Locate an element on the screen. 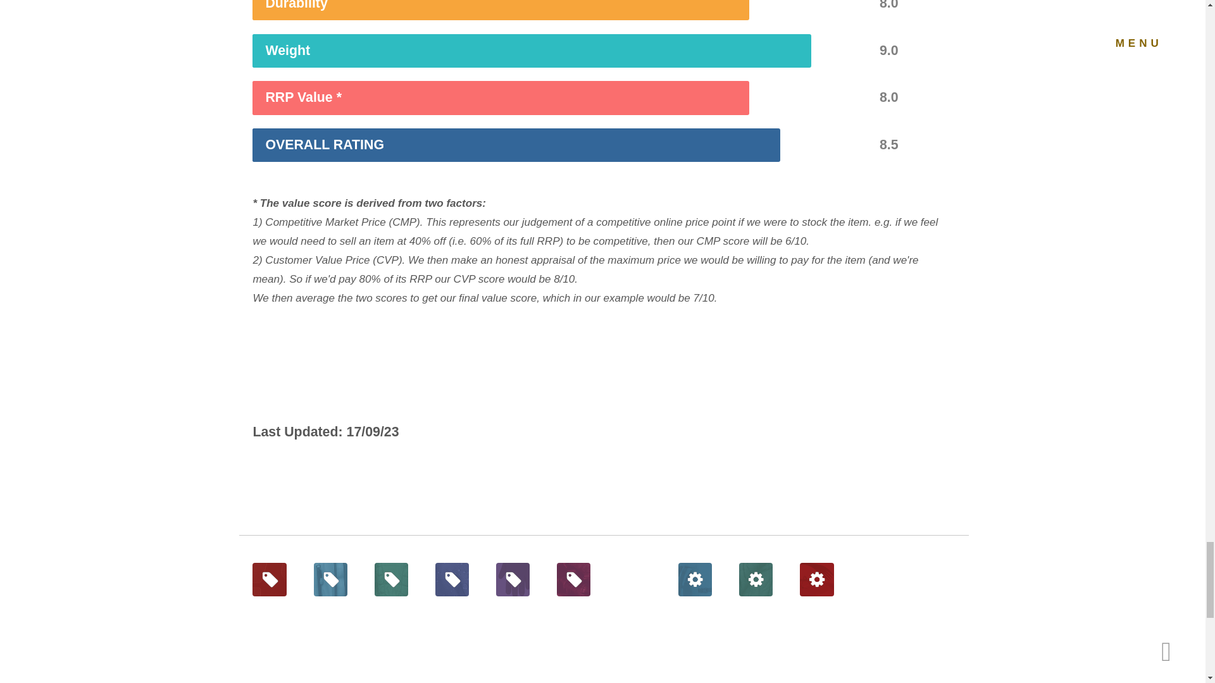  Other Equipment is located at coordinates (816, 579).